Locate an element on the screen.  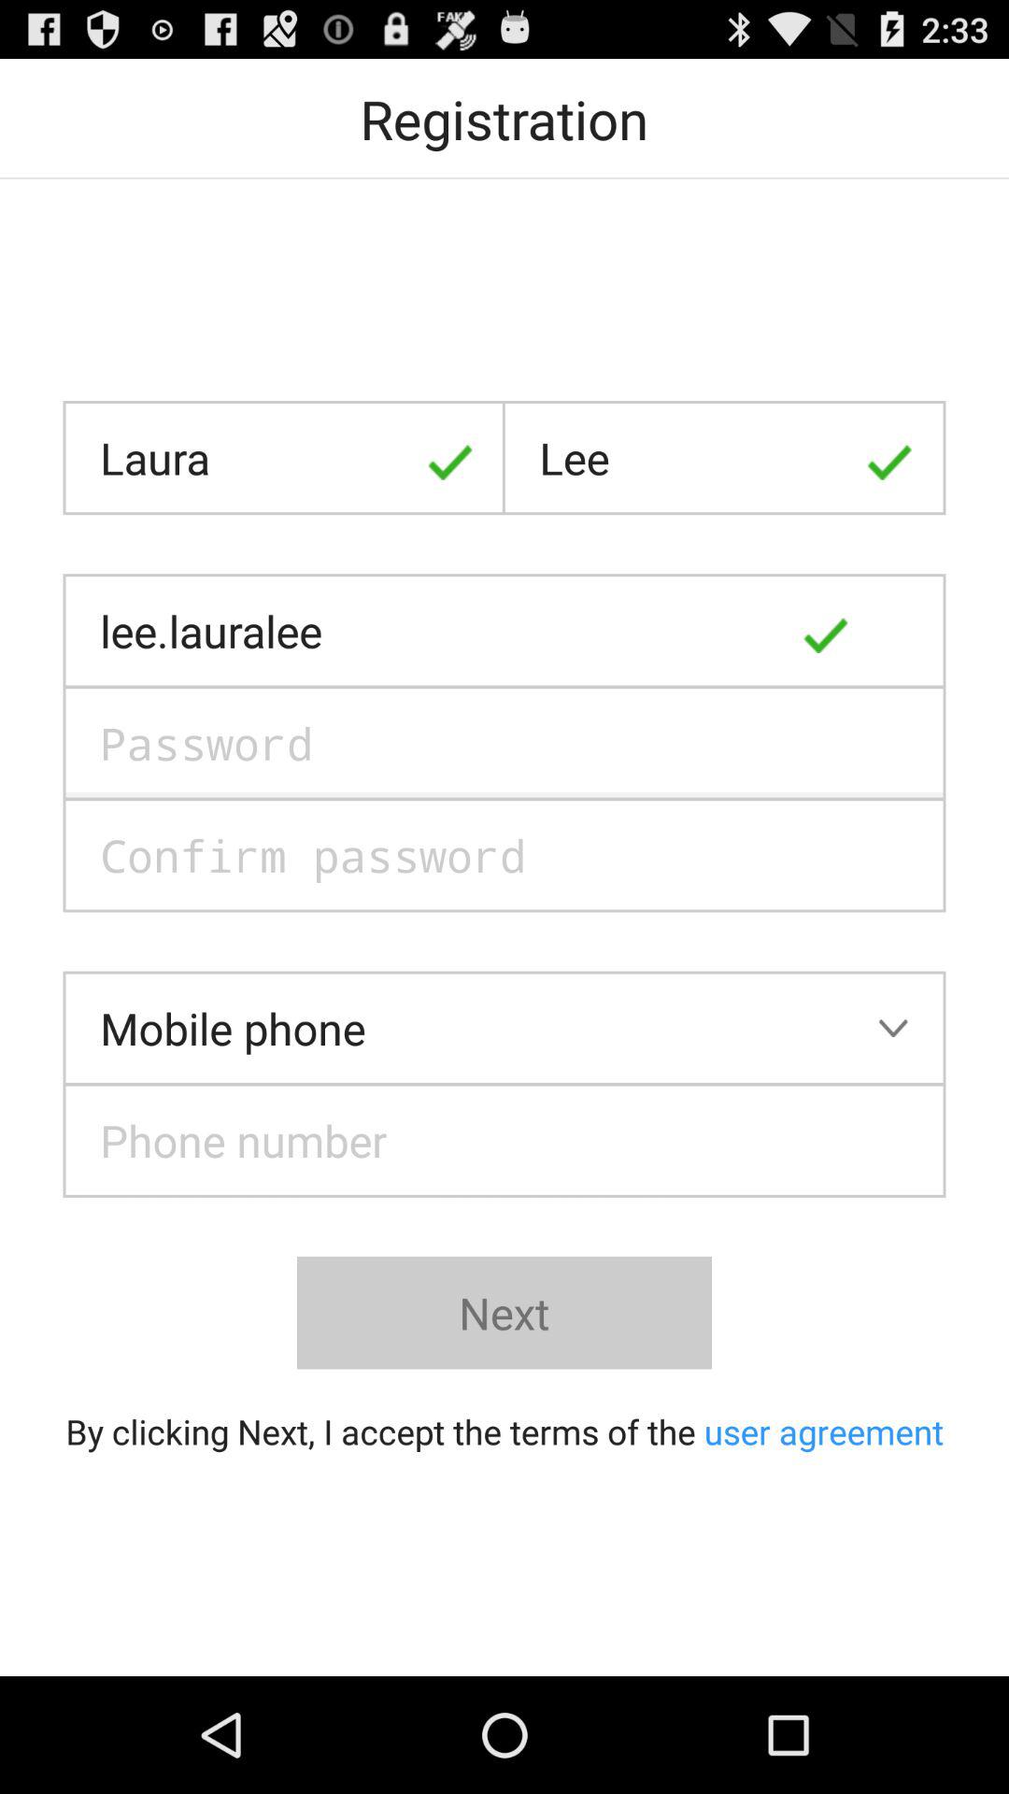
click the item on the right is located at coordinates (893, 631).